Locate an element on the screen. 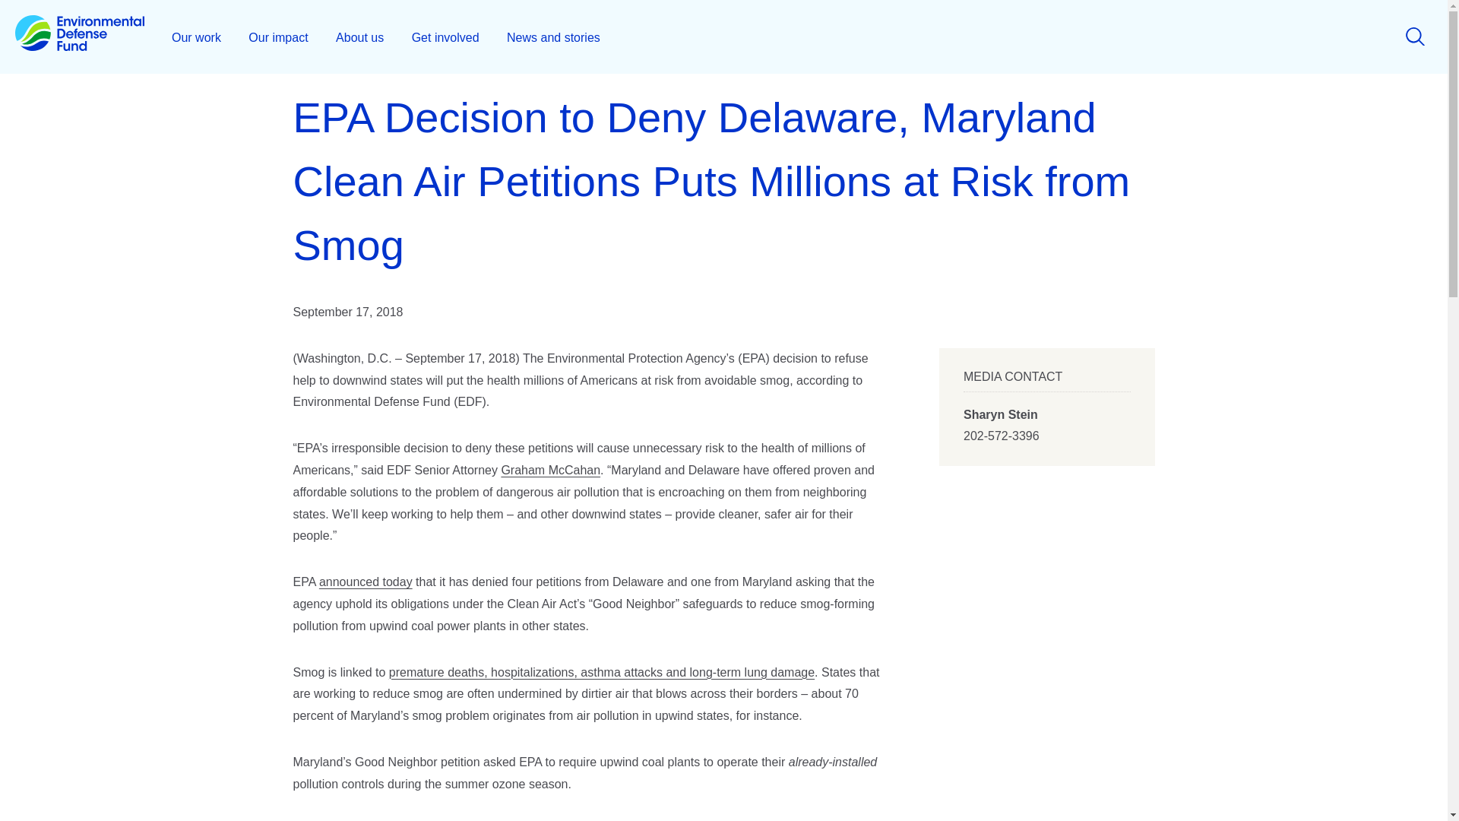 This screenshot has height=821, width=1459. About us is located at coordinates (359, 36).